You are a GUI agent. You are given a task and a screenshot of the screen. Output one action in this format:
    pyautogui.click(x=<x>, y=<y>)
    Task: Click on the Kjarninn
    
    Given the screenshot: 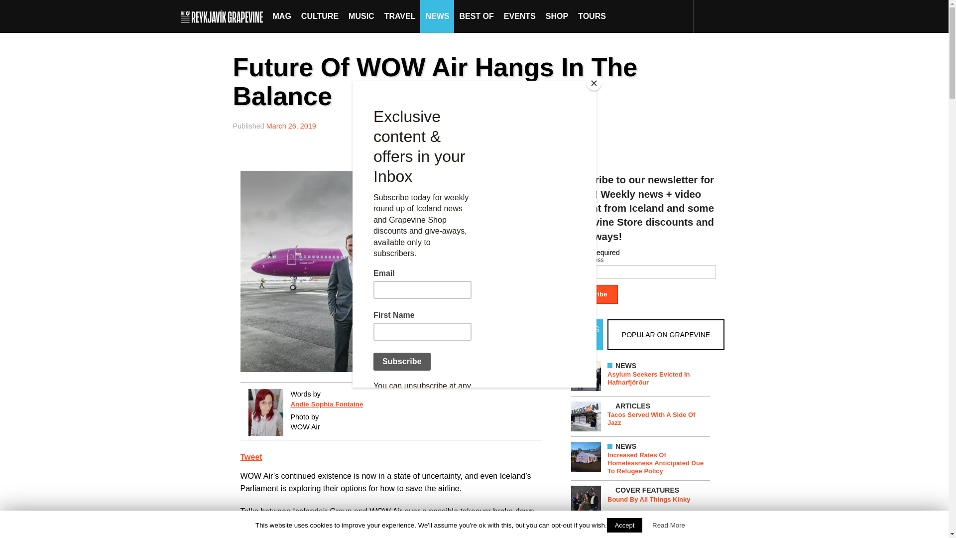 What is the action you would take?
    pyautogui.click(x=494, y=524)
    